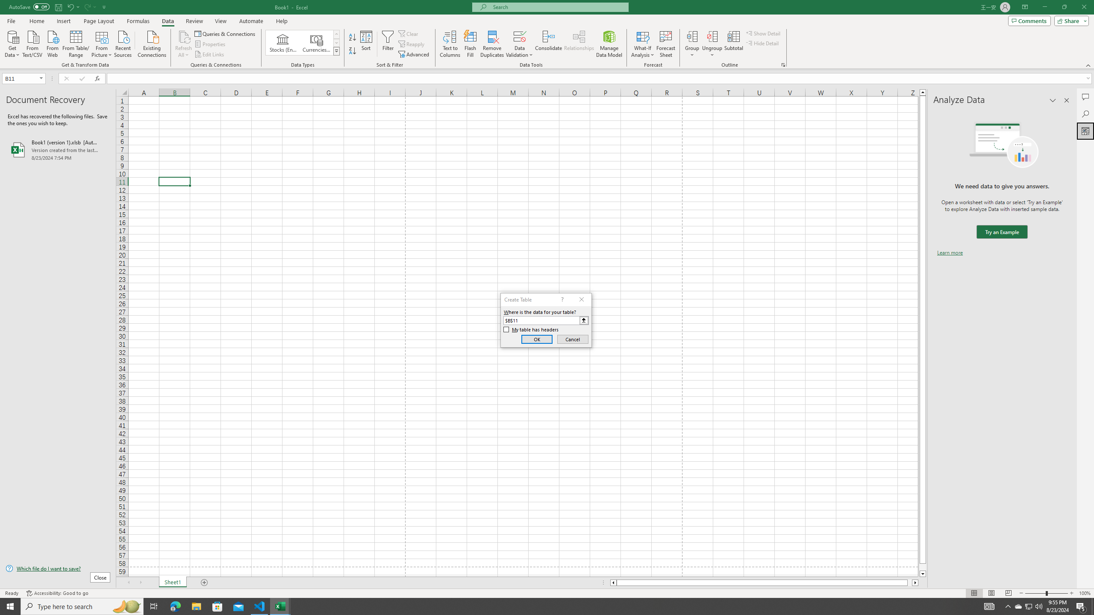 Image resolution: width=1094 pixels, height=615 pixels. I want to click on Text to Columns..., so click(450, 44).